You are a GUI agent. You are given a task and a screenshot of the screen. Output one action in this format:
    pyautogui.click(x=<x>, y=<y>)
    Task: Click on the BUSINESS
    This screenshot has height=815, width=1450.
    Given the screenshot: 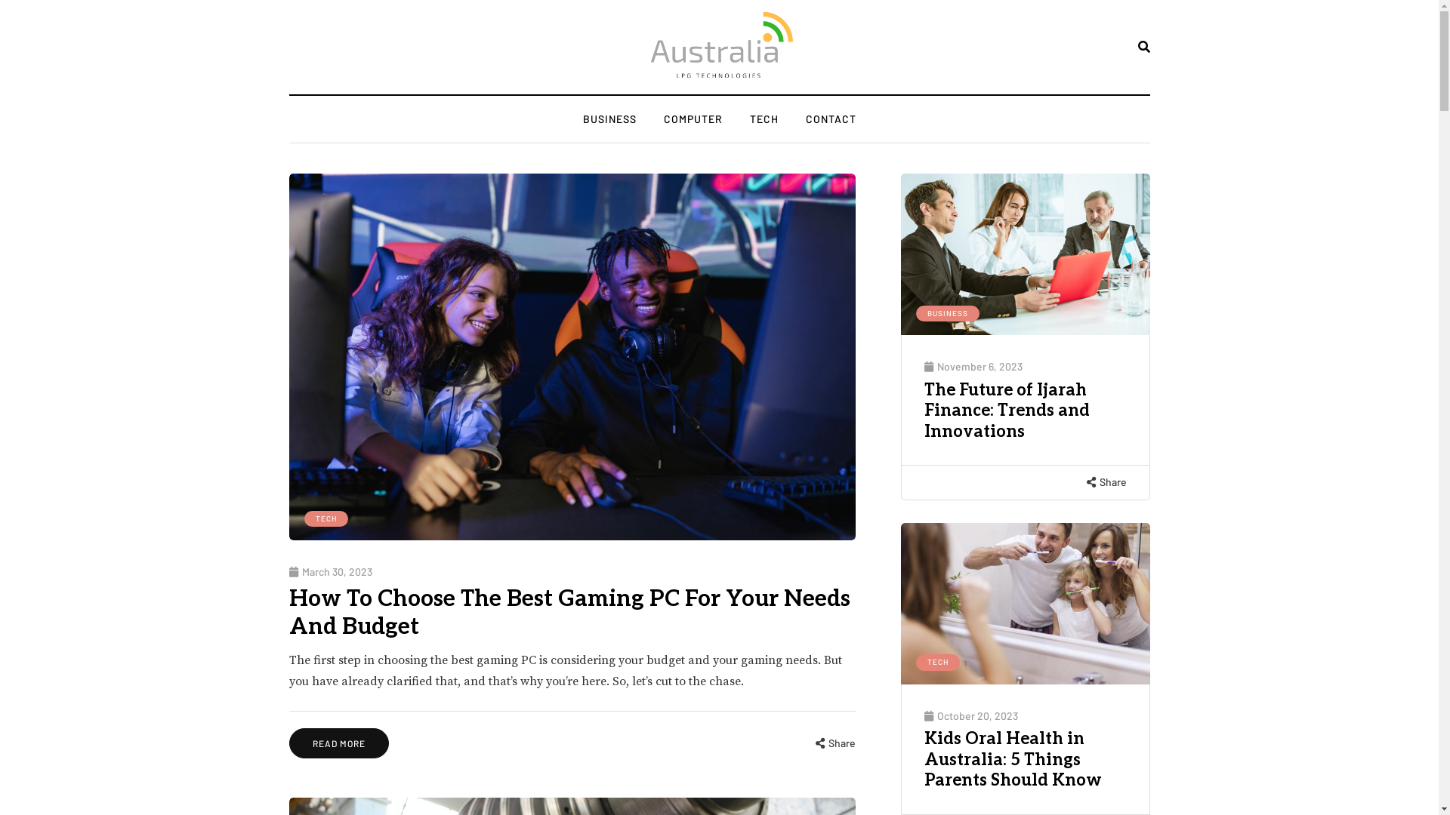 What is the action you would take?
    pyautogui.click(x=947, y=314)
    